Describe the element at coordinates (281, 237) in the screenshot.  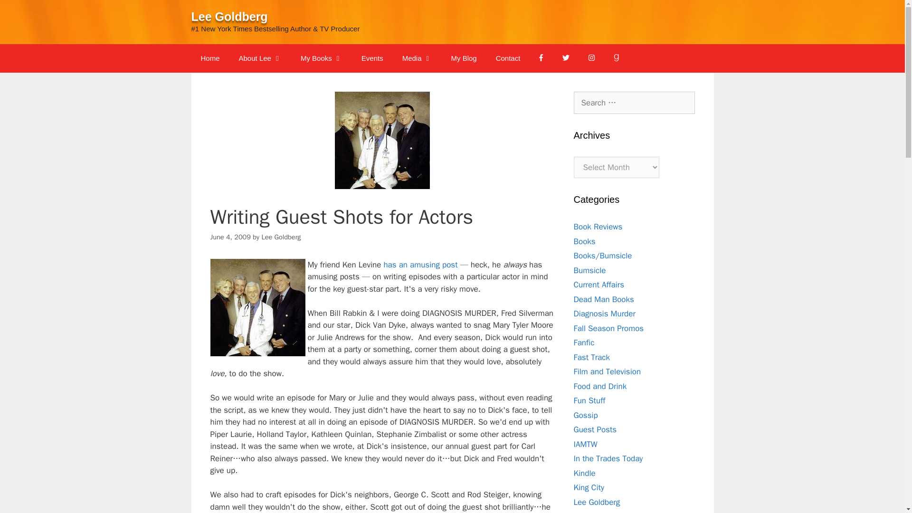
I see `Lee Goldberg` at that location.